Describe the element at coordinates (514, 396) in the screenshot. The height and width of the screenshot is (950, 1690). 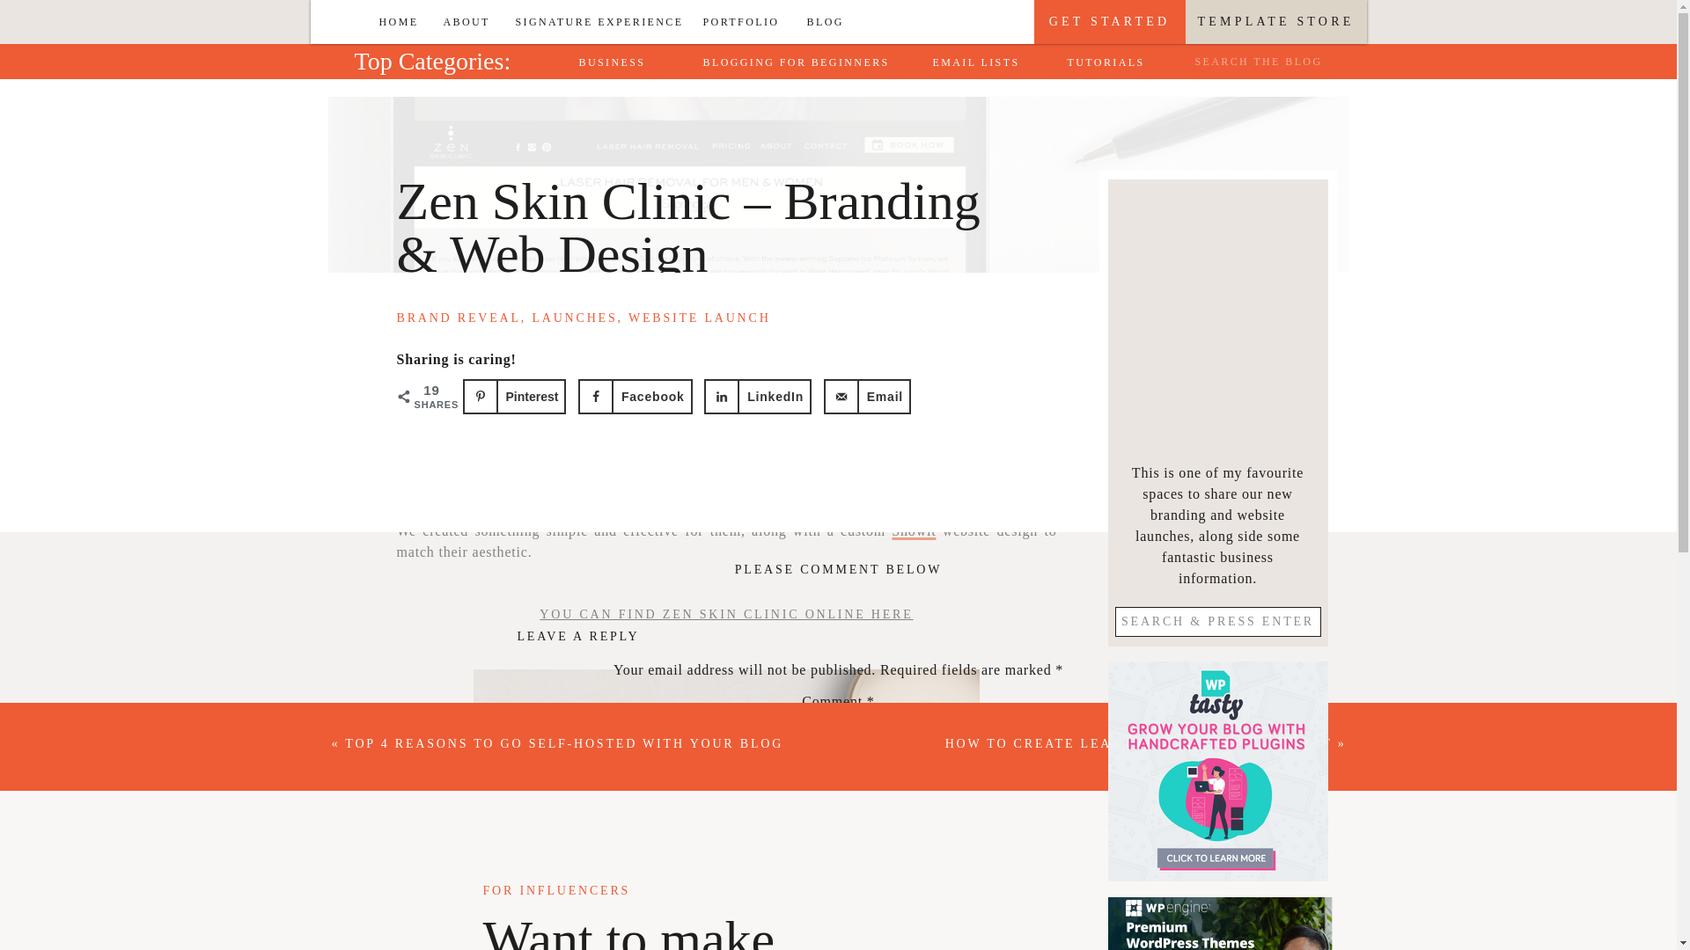
I see `Pinterest` at that location.